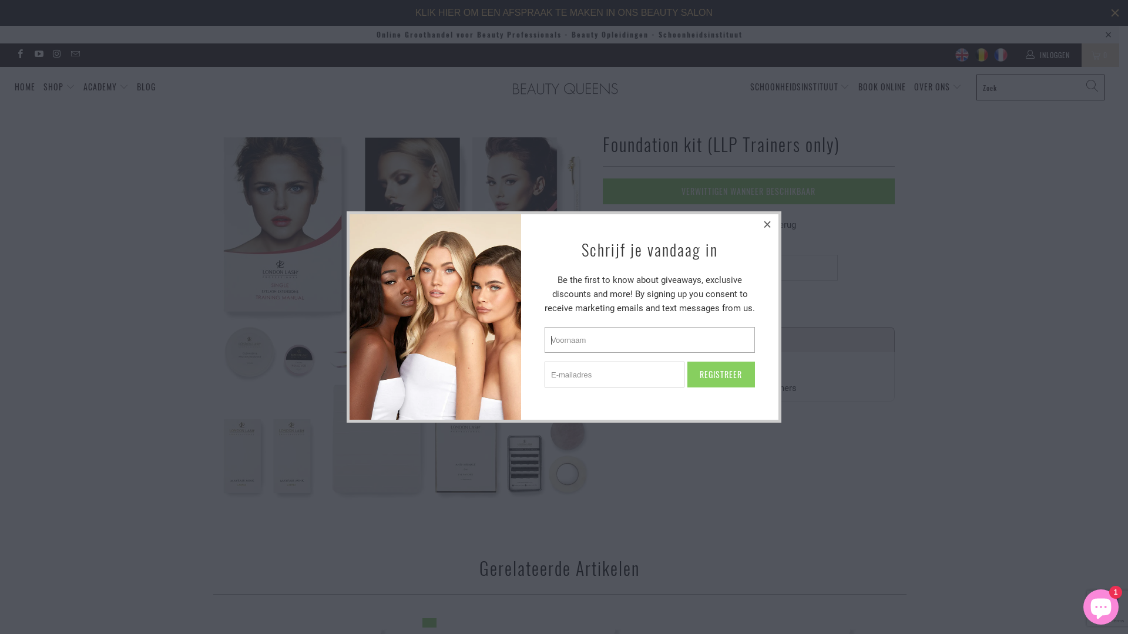 The width and height of the screenshot is (1128, 634). I want to click on Beauty Queens, so click(565, 89).